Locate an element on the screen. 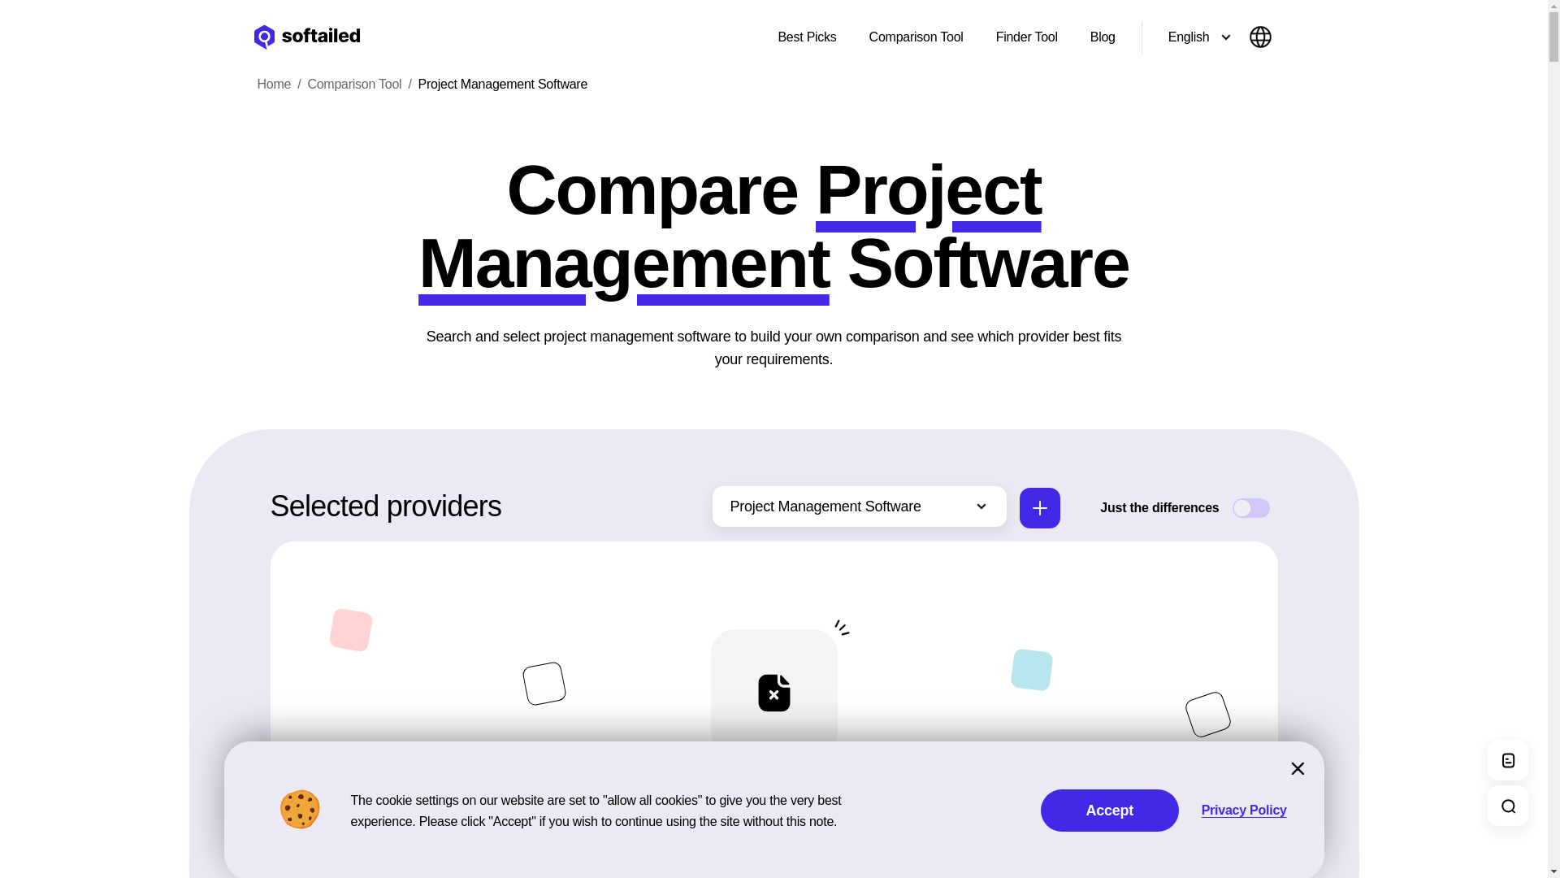 This screenshot has height=878, width=1560. Privacy Policy is located at coordinates (1244, 810).